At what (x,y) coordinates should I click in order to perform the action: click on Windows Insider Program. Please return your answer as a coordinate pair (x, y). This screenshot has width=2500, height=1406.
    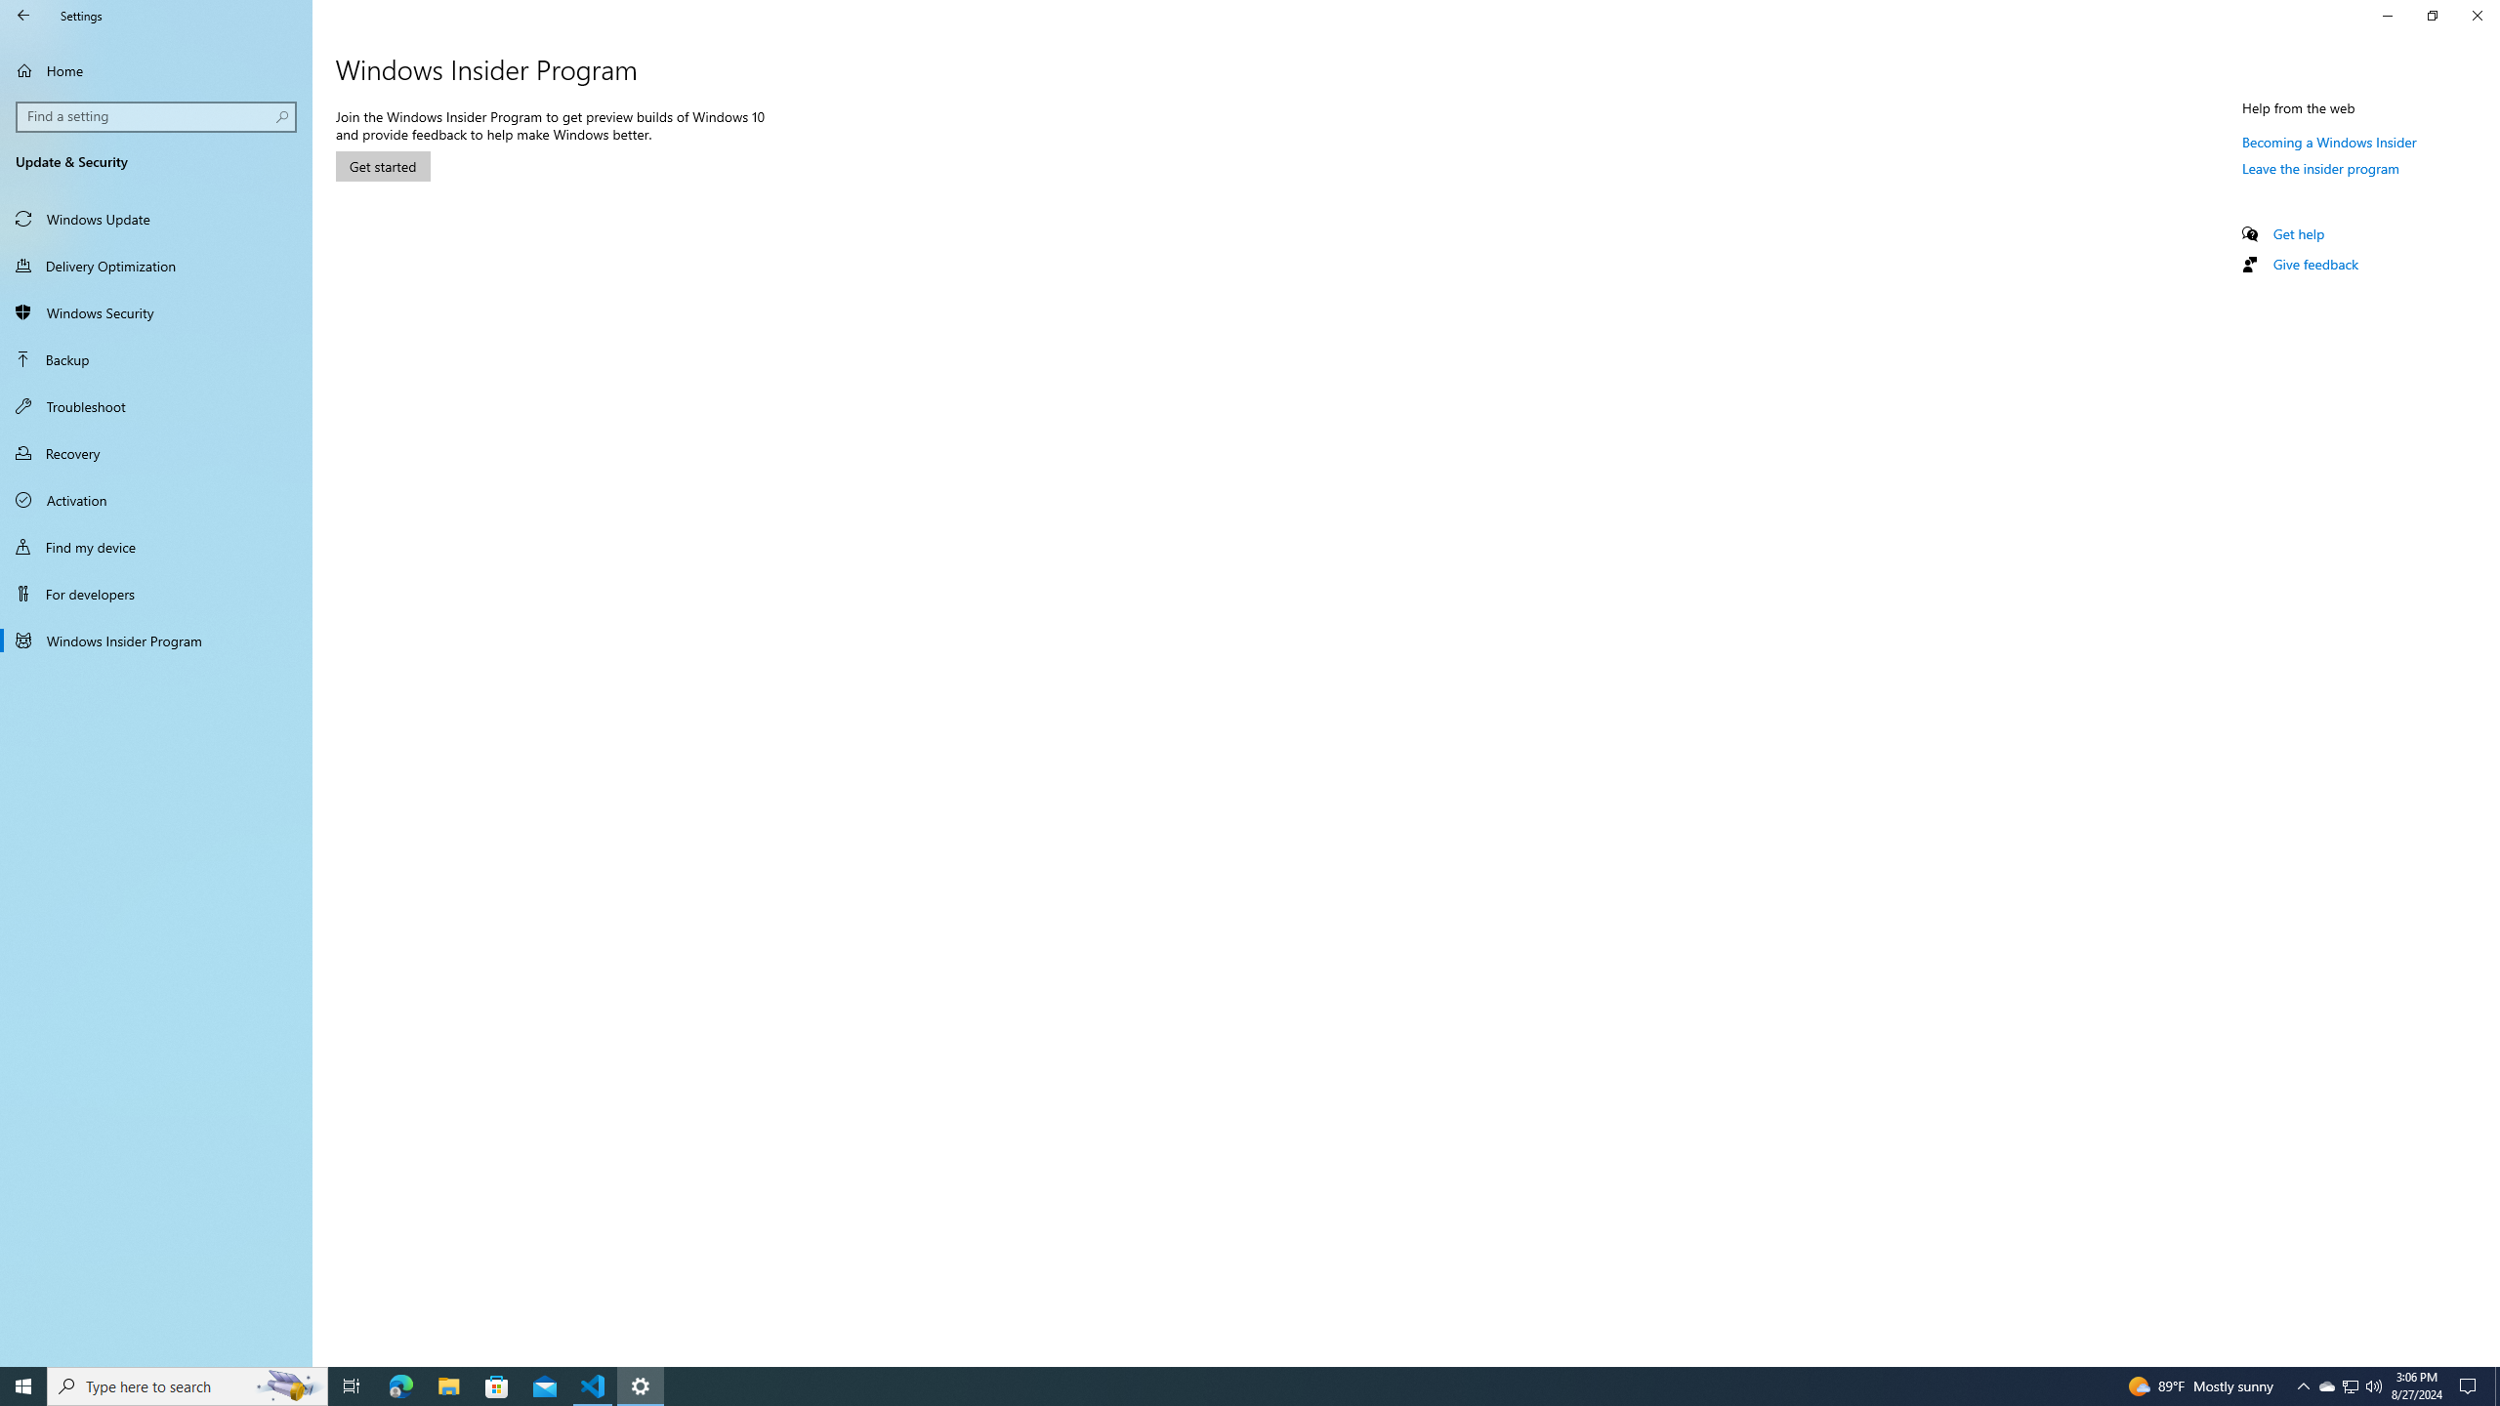
    Looking at the image, I should click on (156, 641).